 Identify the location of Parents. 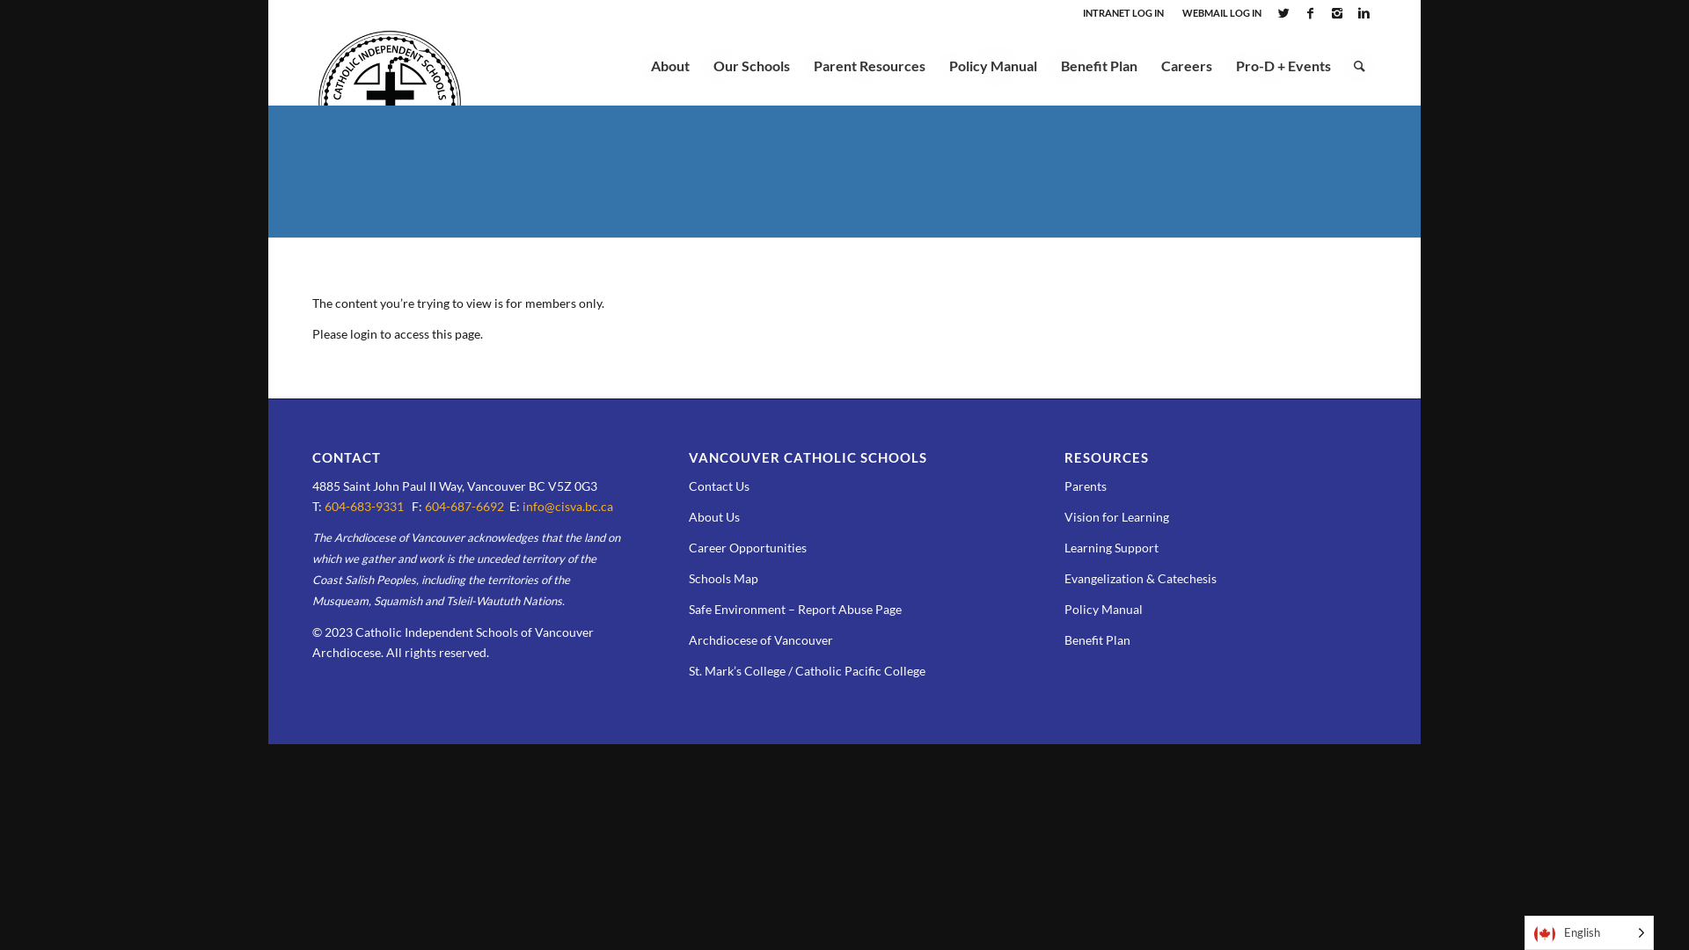
(1086, 486).